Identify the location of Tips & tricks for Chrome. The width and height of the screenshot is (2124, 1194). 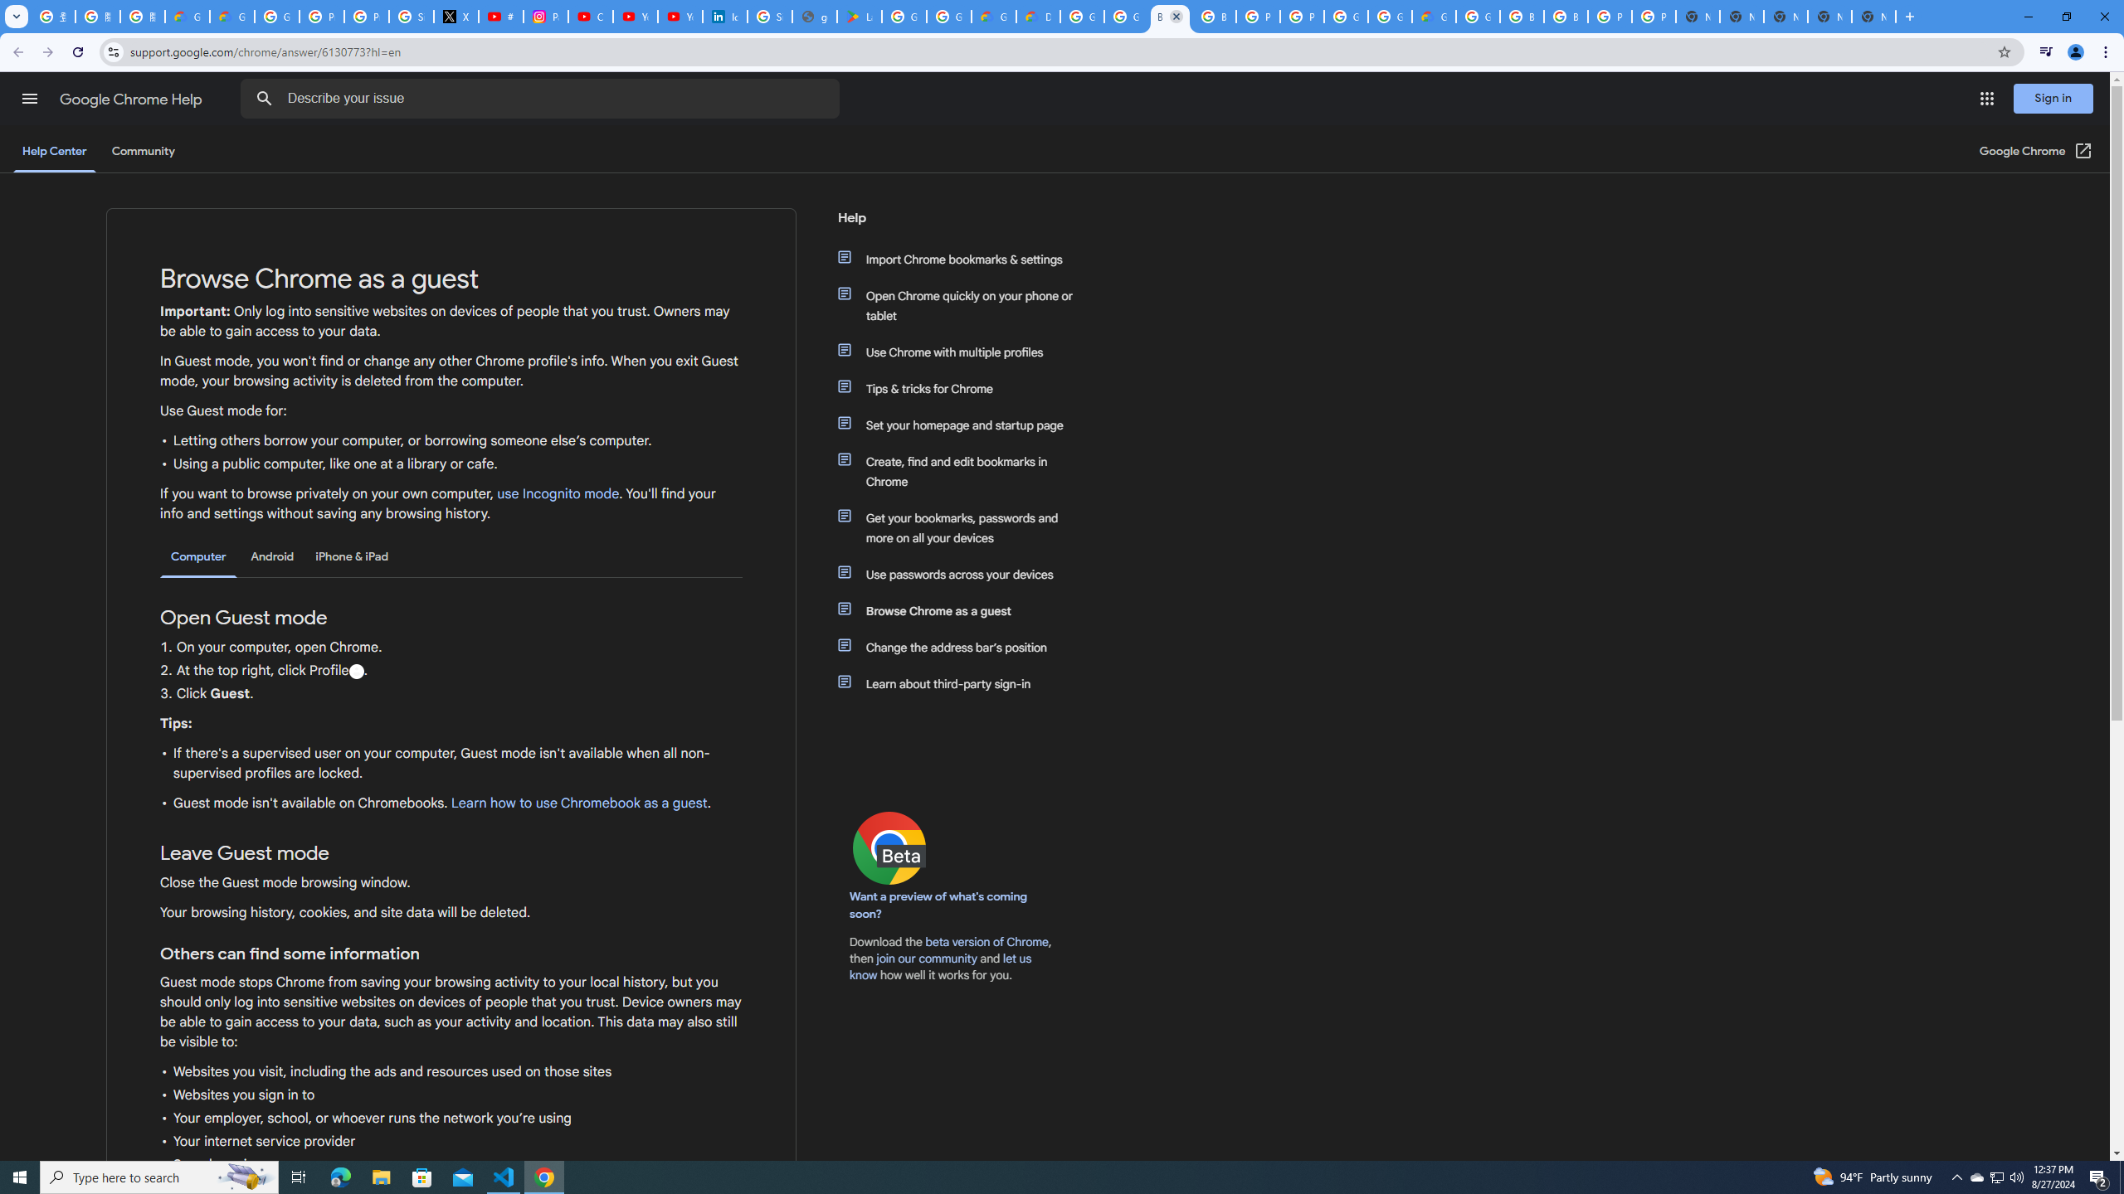
(965, 388).